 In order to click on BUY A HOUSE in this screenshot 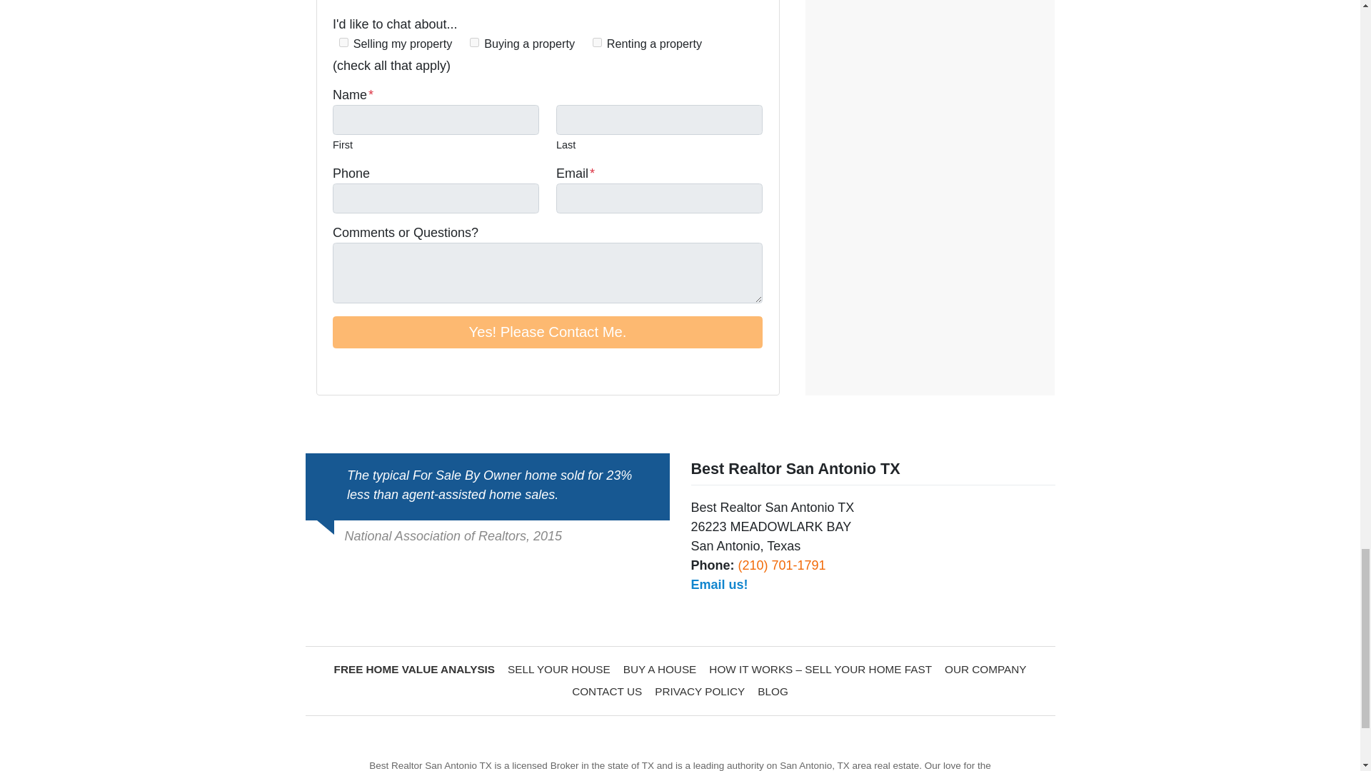, I will do `click(660, 670)`.